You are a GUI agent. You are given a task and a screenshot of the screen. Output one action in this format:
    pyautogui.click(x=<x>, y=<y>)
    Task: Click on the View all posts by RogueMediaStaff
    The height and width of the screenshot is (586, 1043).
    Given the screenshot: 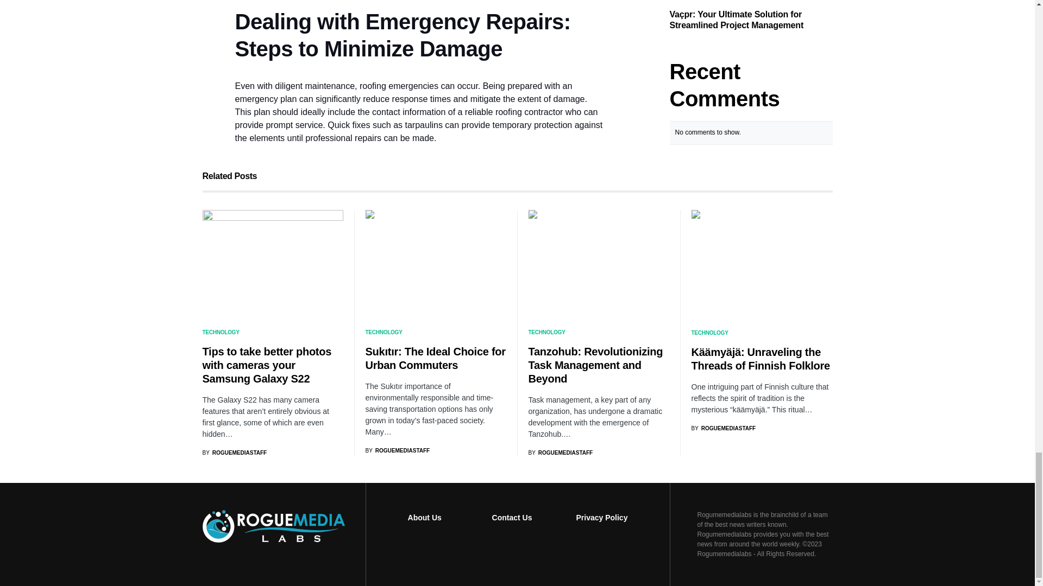 What is the action you would take?
    pyautogui.click(x=235, y=453)
    